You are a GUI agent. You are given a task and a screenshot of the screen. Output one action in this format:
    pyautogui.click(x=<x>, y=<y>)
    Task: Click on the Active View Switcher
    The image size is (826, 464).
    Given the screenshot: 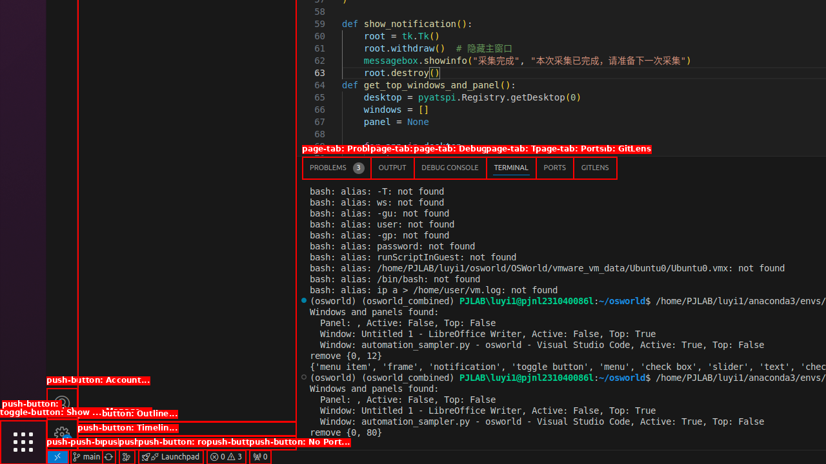 What is the action you would take?
    pyautogui.click(x=459, y=168)
    